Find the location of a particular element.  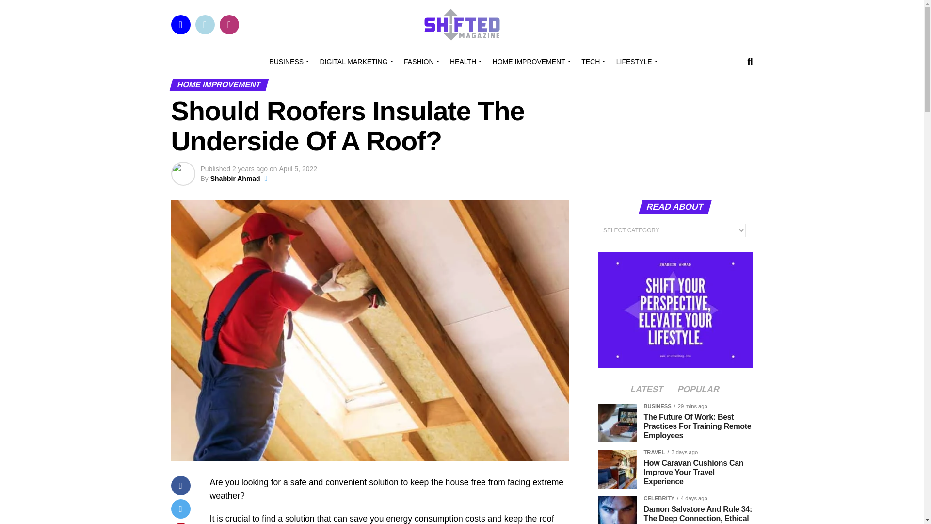

TECH is located at coordinates (592, 61).